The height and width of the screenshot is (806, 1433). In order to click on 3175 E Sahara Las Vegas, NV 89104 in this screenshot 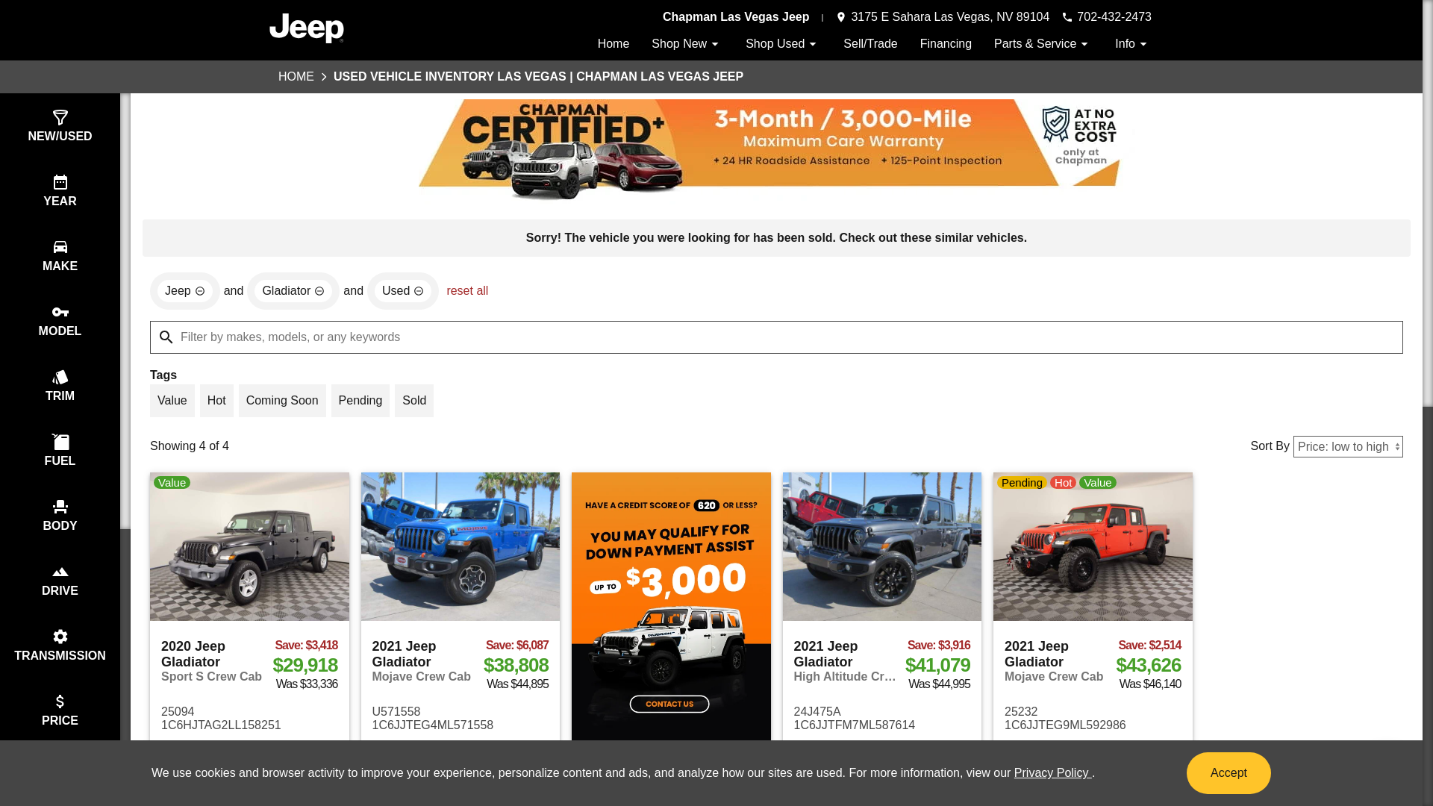, I will do `click(942, 16)`.